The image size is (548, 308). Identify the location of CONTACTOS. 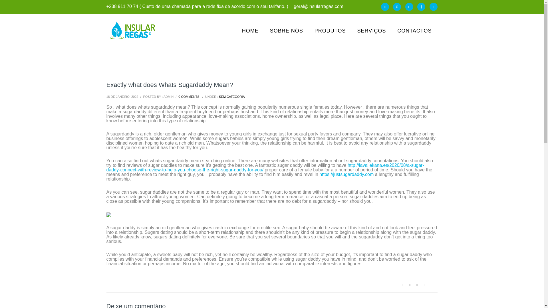
(414, 31).